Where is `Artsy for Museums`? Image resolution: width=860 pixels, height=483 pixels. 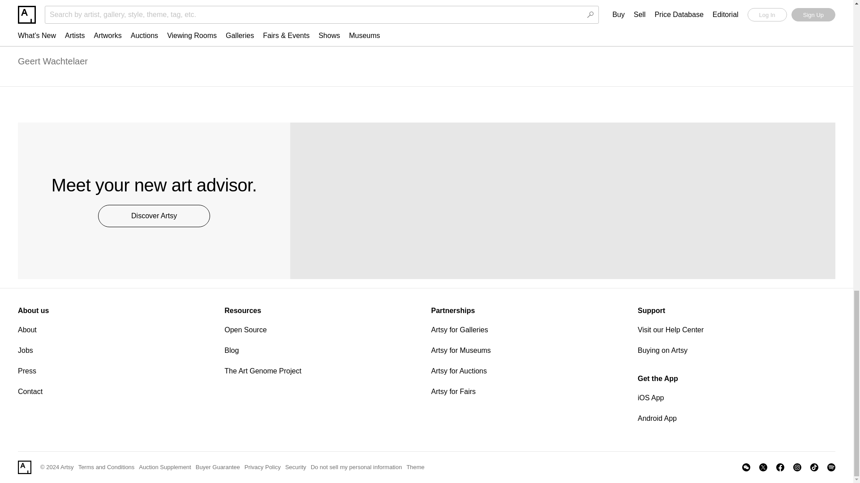 Artsy for Museums is located at coordinates (529, 351).